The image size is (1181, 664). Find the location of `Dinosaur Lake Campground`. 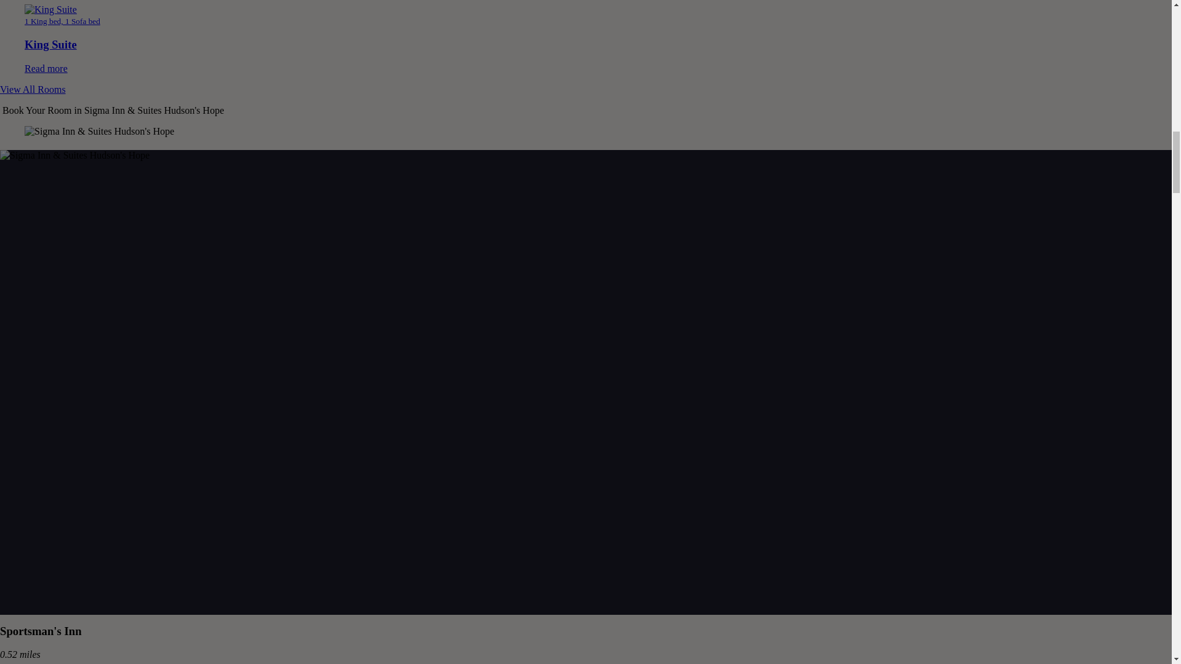

Dinosaur Lake Campground is located at coordinates (71, 370).